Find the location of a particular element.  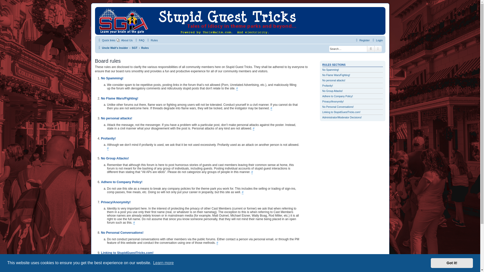

About Us is located at coordinates (125, 40).